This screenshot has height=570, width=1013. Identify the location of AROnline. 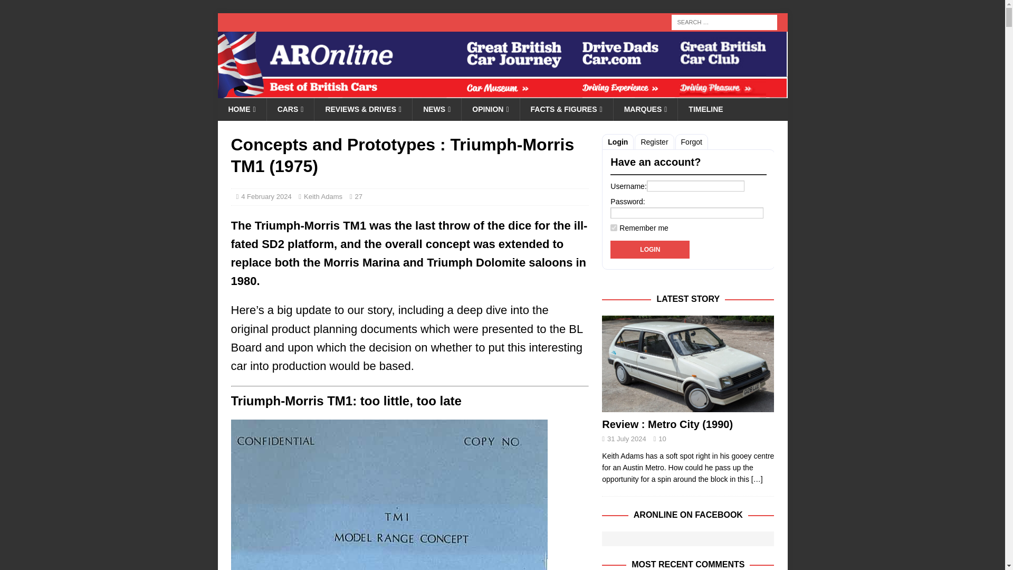
(502, 92).